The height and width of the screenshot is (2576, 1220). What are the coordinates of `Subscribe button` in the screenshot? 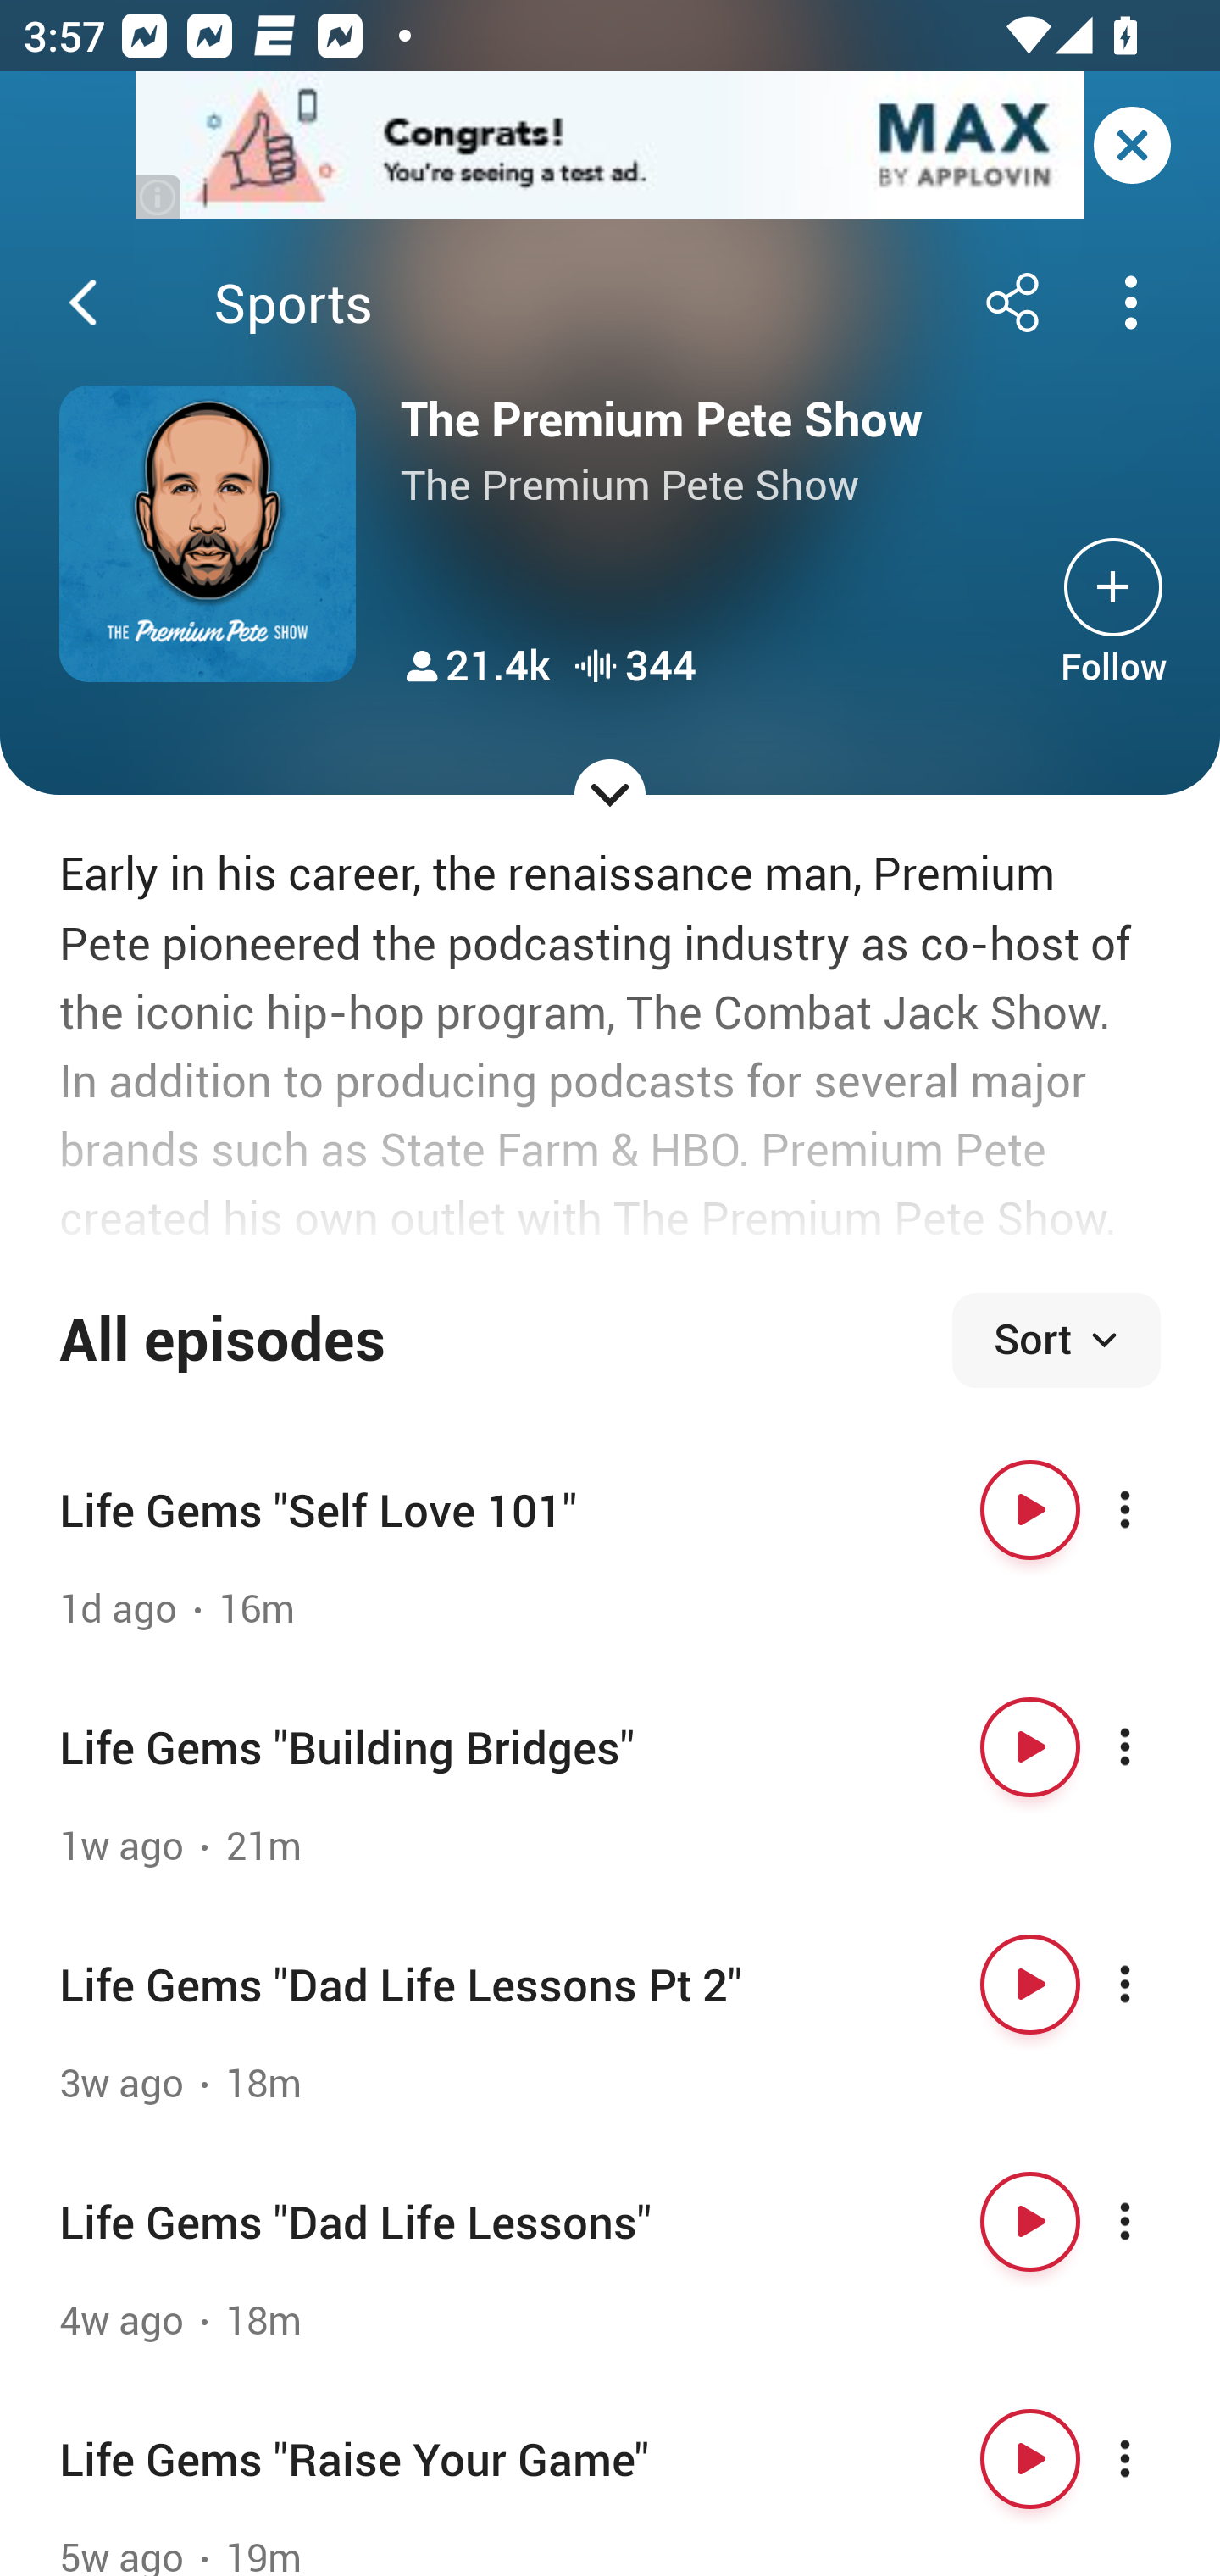 It's located at (1113, 586).